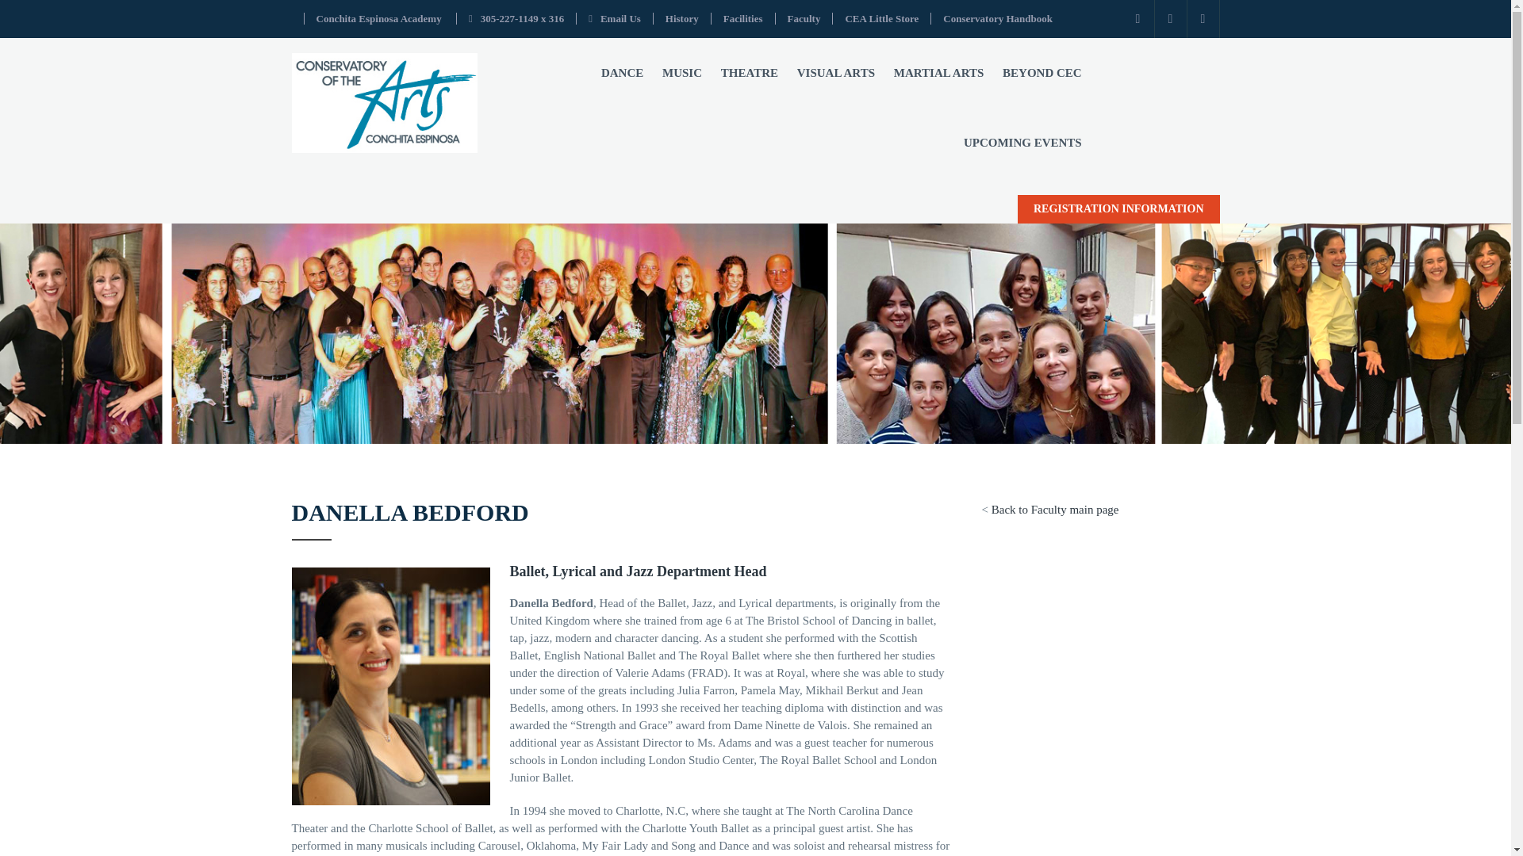 The width and height of the screenshot is (1523, 856). Describe the element at coordinates (836, 73) in the screenshot. I see `VISUAL ARTS` at that location.